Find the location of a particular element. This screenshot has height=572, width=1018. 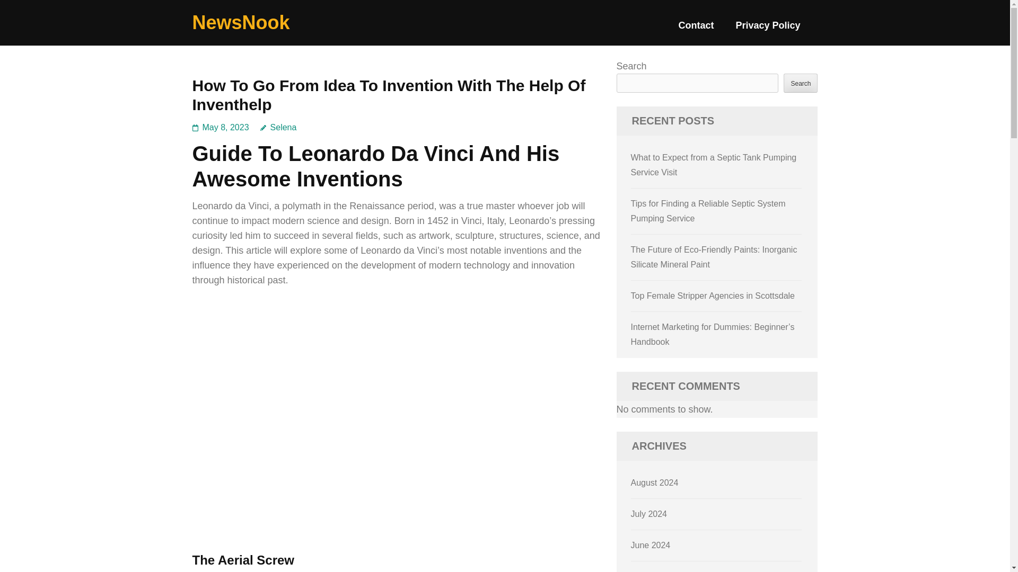

Privacy Policy is located at coordinates (768, 30).